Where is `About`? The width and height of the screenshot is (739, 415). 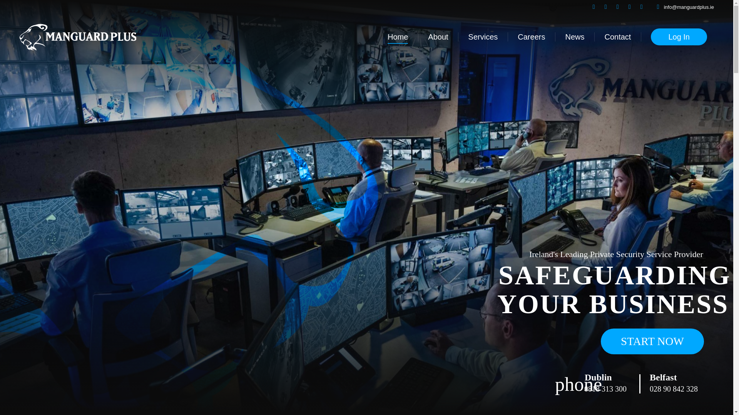
About is located at coordinates (438, 37).